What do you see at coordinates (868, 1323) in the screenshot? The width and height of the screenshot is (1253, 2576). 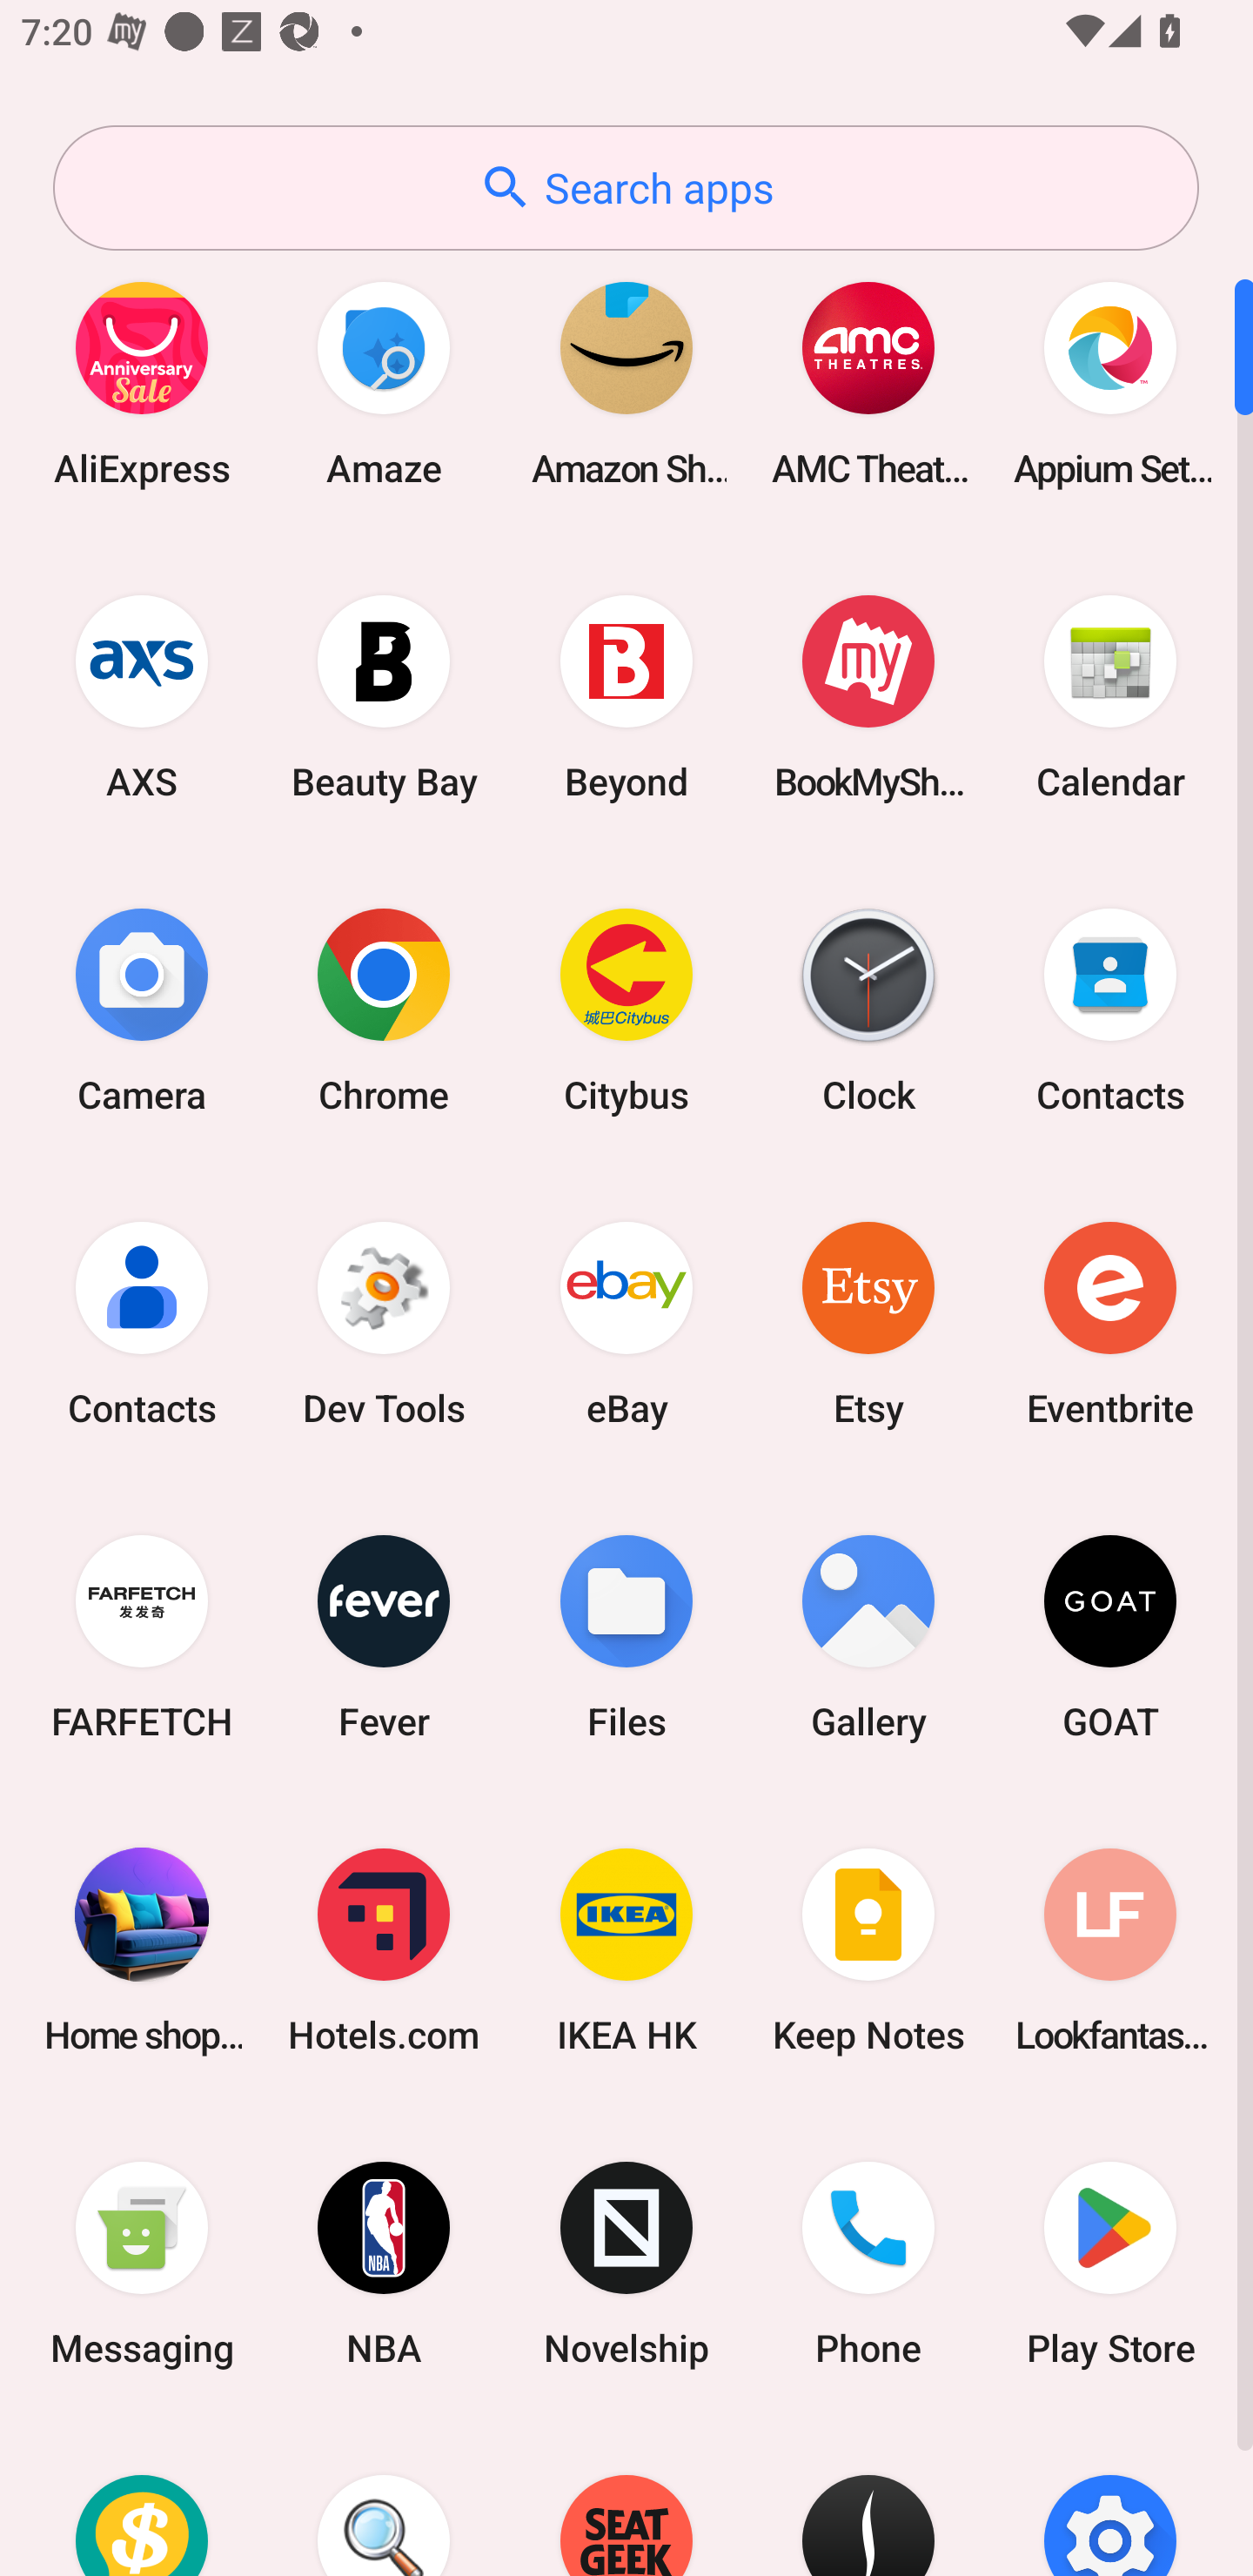 I see `Etsy` at bounding box center [868, 1323].